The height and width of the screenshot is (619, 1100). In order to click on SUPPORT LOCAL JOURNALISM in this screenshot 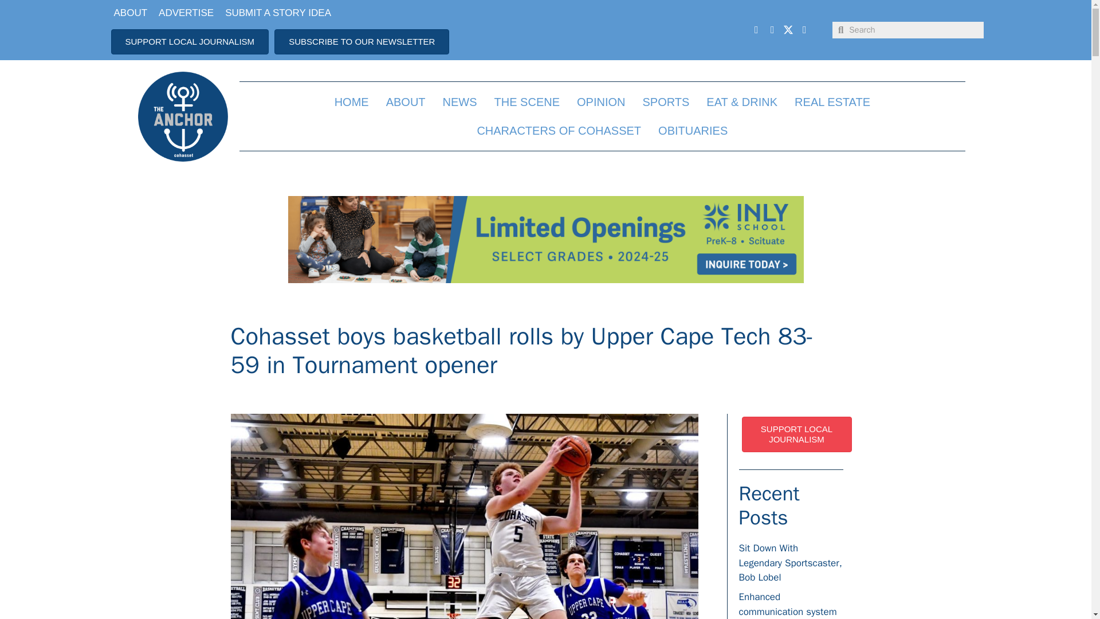, I will do `click(190, 41)`.